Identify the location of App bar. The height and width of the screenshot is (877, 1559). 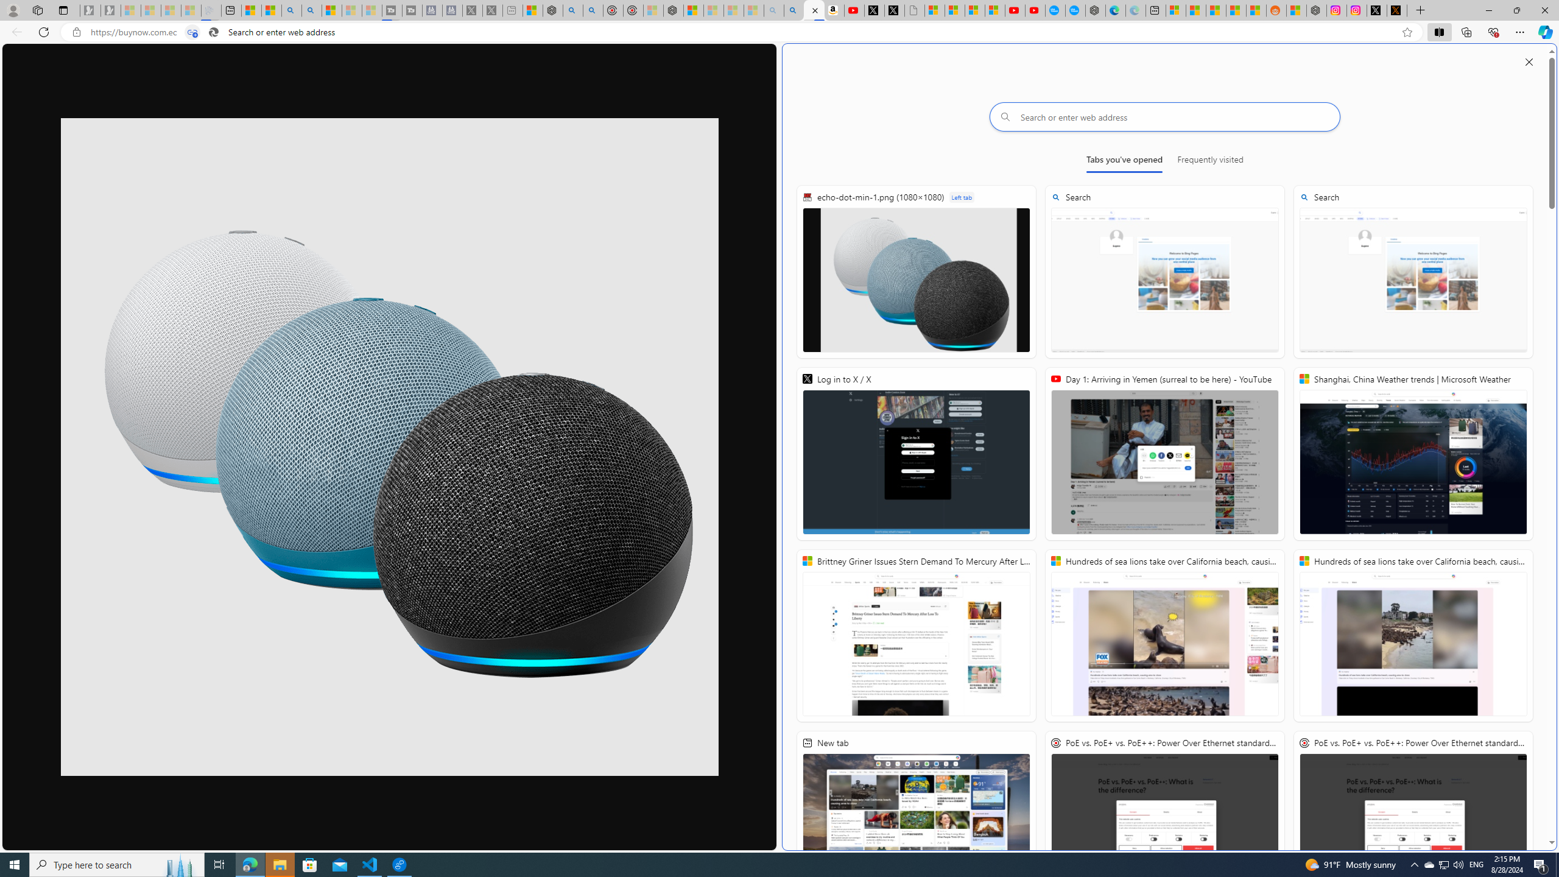
(779, 32).